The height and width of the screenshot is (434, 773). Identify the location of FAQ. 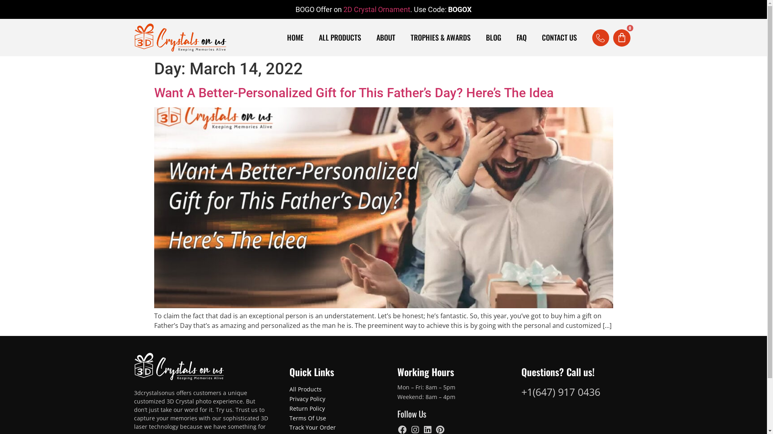
(522, 37).